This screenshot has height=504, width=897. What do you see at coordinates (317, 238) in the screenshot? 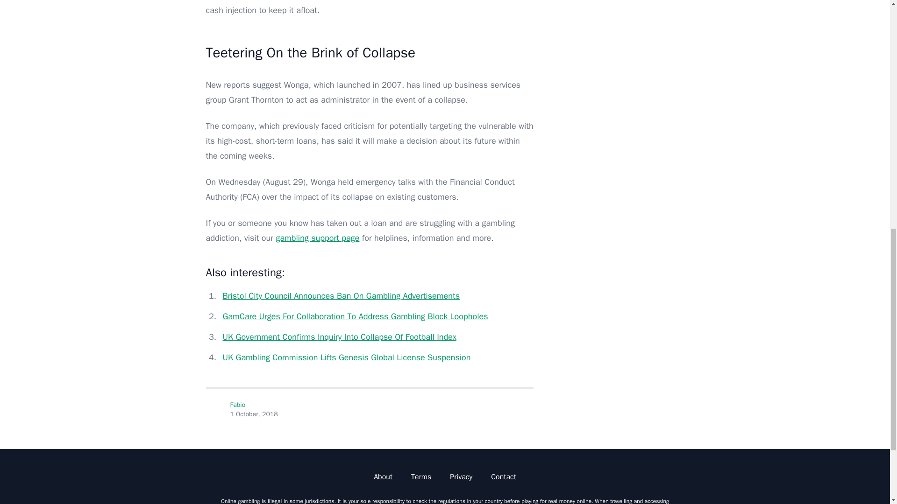
I see `gambling support page` at bounding box center [317, 238].